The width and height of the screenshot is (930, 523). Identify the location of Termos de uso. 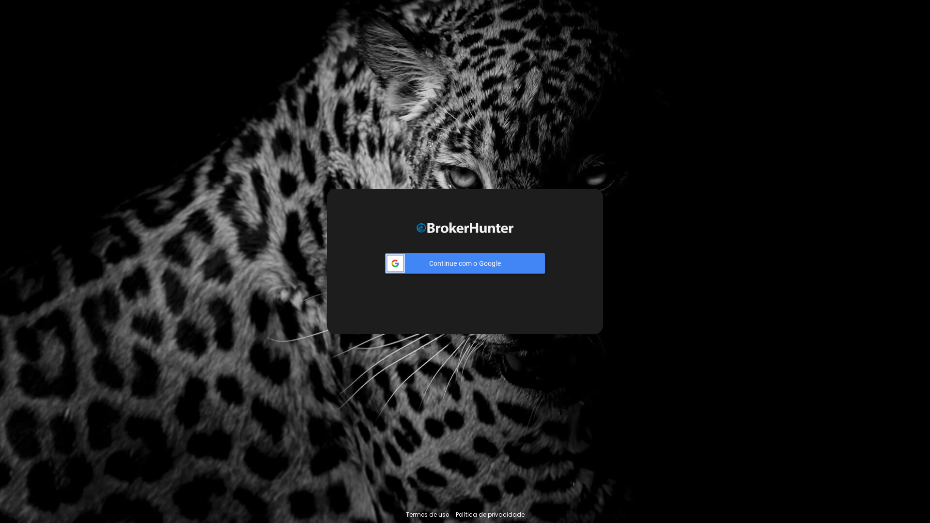
(427, 515).